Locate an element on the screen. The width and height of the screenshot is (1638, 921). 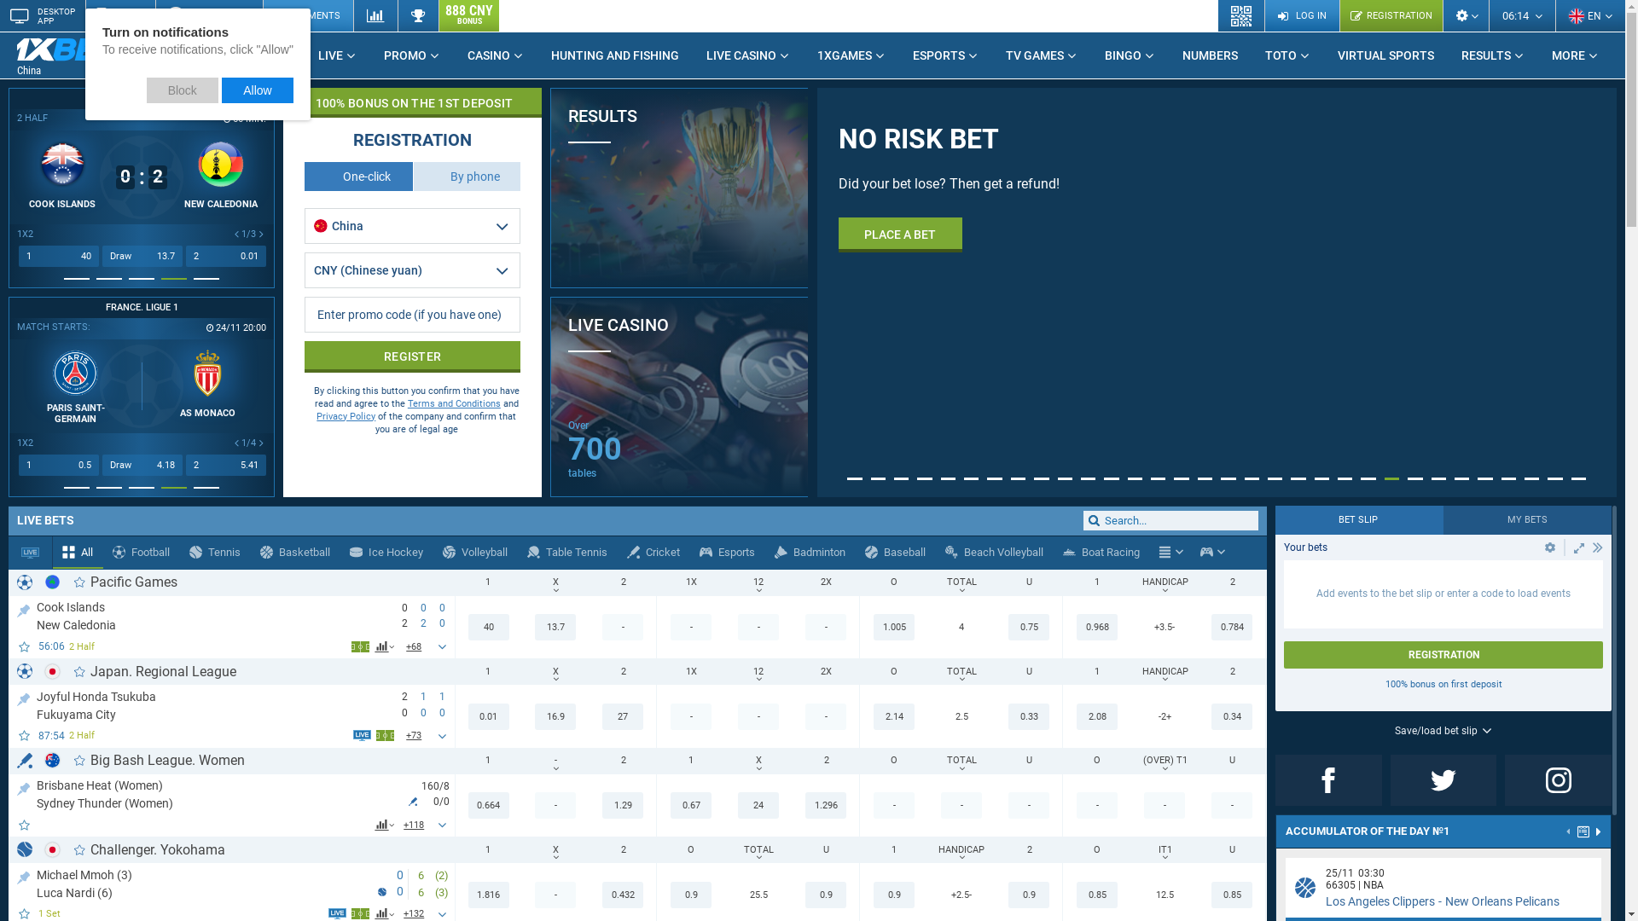
TV GAMES is located at coordinates (1042, 55).